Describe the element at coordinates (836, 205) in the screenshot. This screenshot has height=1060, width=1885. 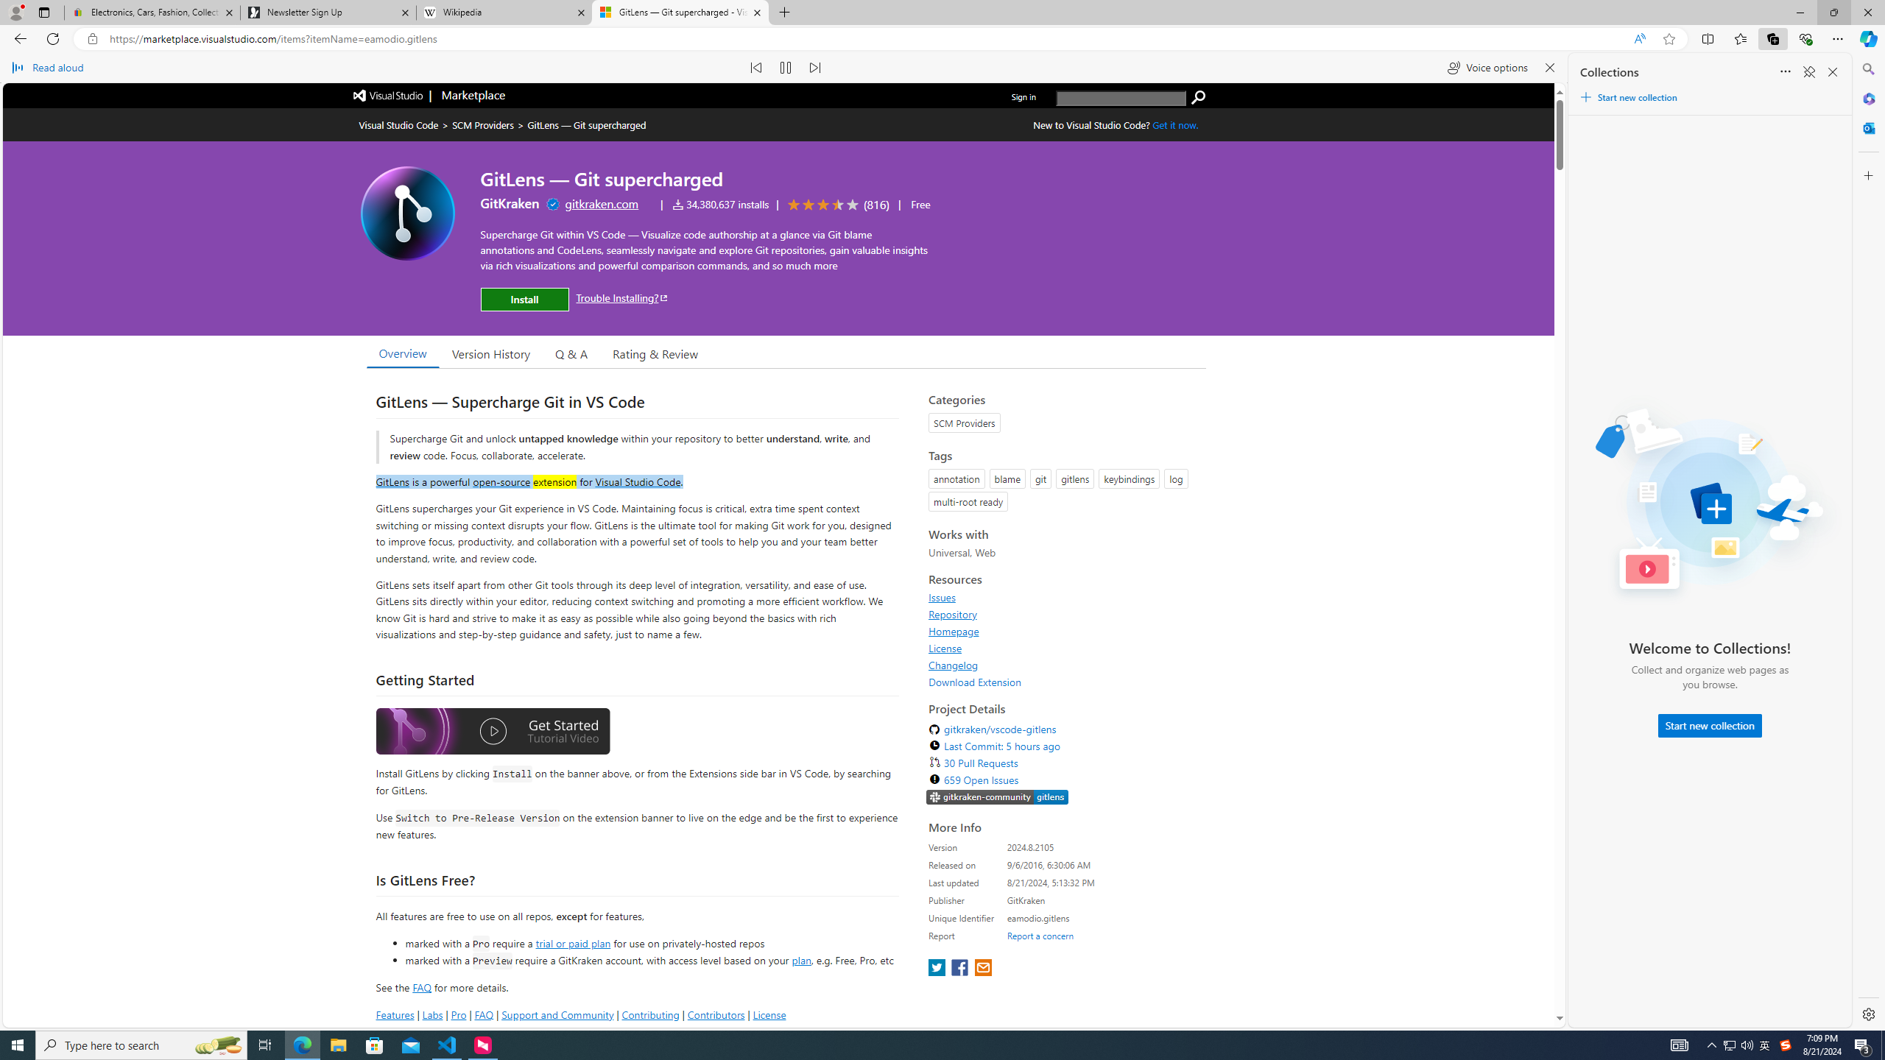
I see `Average rating: 3.7 out of 5. Navigate to user reviews.` at that location.